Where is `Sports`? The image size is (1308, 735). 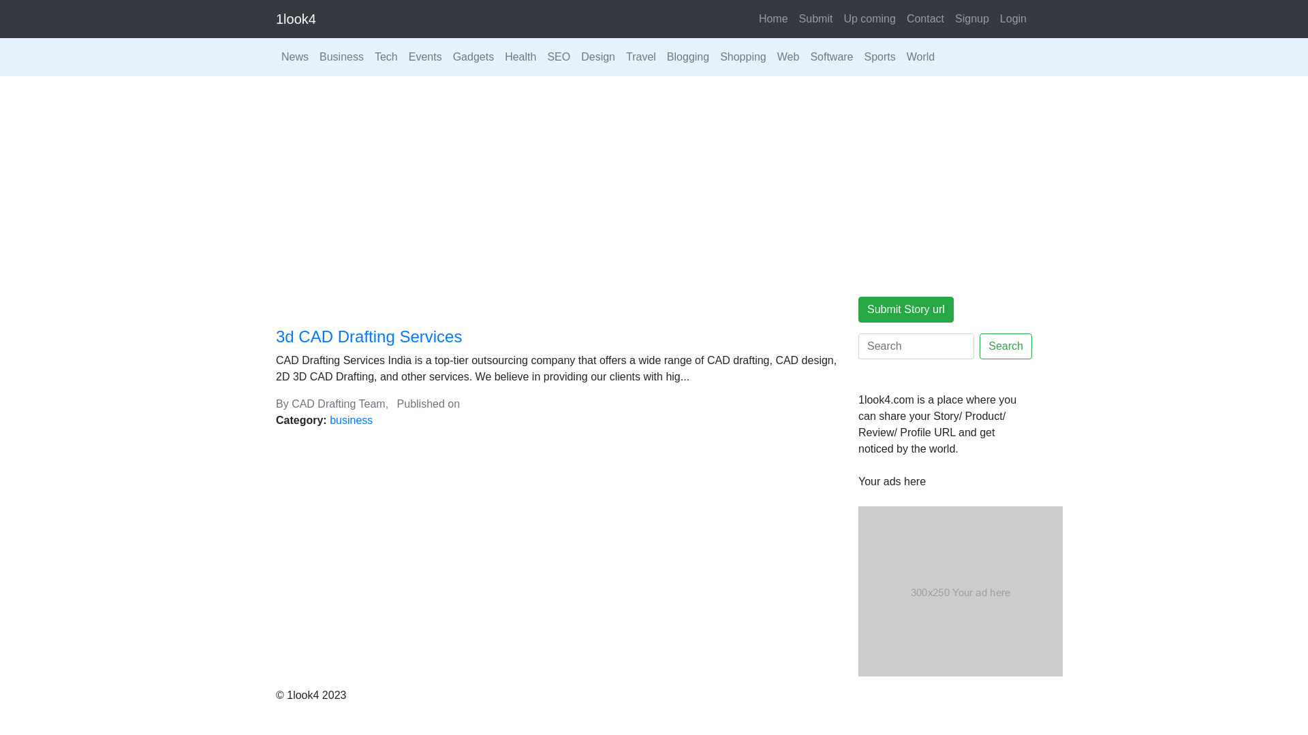 Sports is located at coordinates (880, 57).